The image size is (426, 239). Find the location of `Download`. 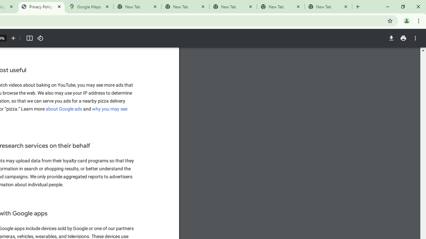

Download is located at coordinates (391, 38).